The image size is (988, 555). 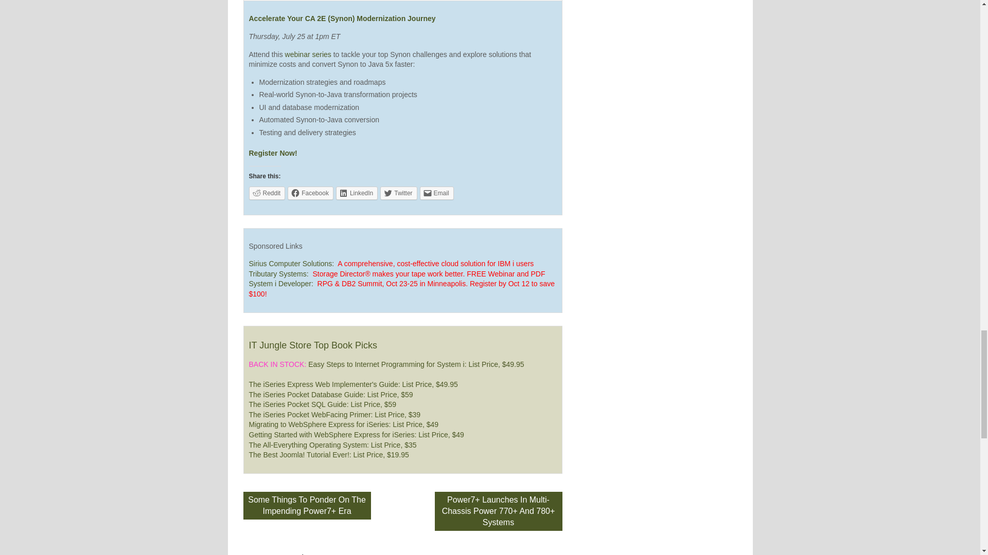 I want to click on Twitter, so click(x=398, y=193).